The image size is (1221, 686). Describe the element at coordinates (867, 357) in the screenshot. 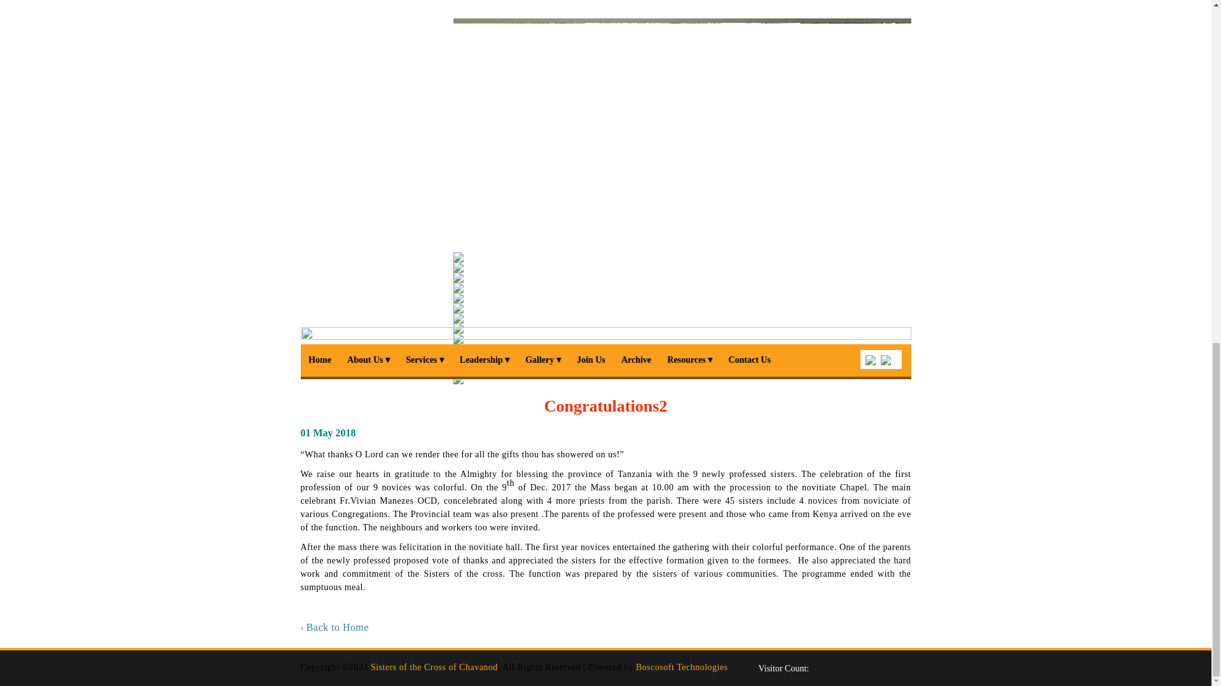

I see `English` at that location.